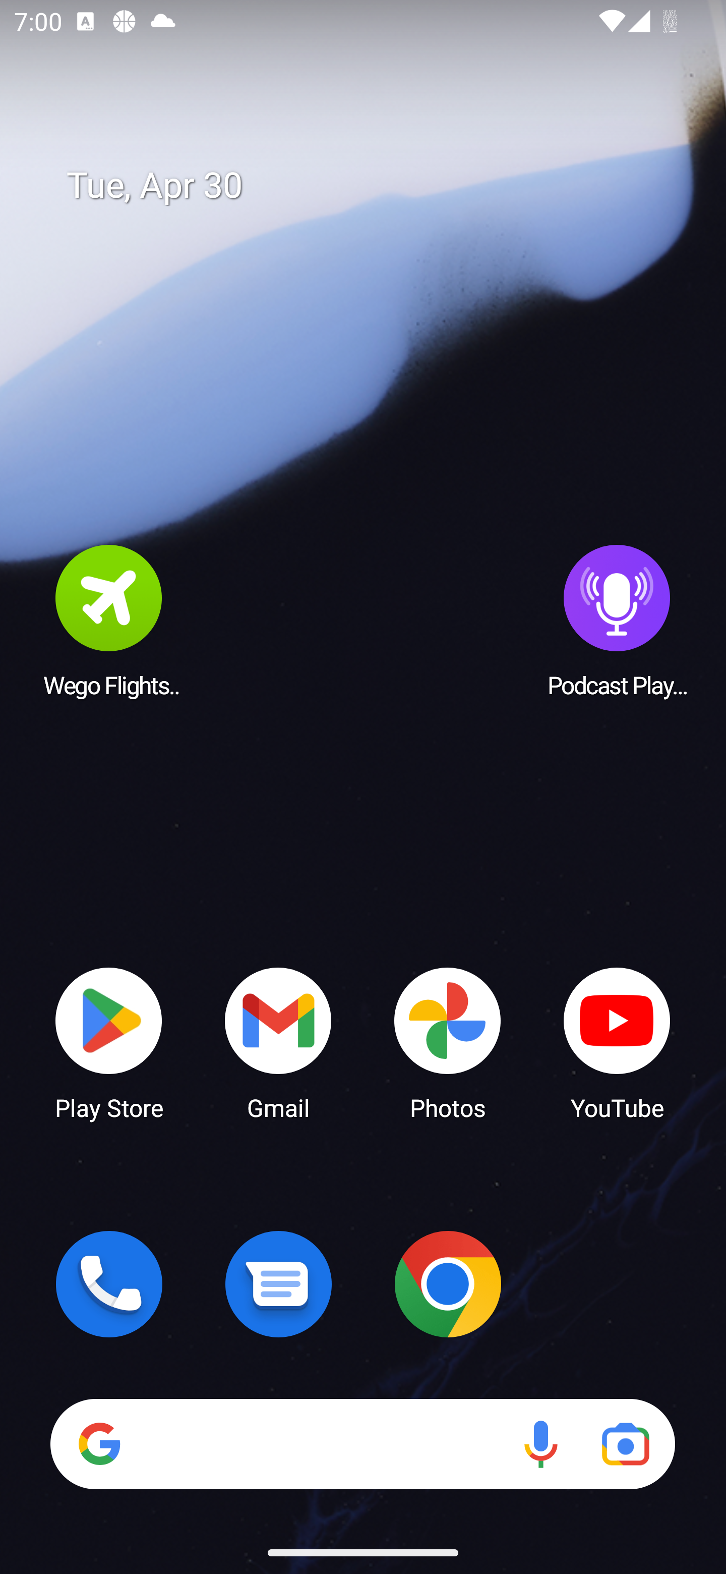 The width and height of the screenshot is (726, 1574). Describe the element at coordinates (540, 1444) in the screenshot. I see `Voice search` at that location.